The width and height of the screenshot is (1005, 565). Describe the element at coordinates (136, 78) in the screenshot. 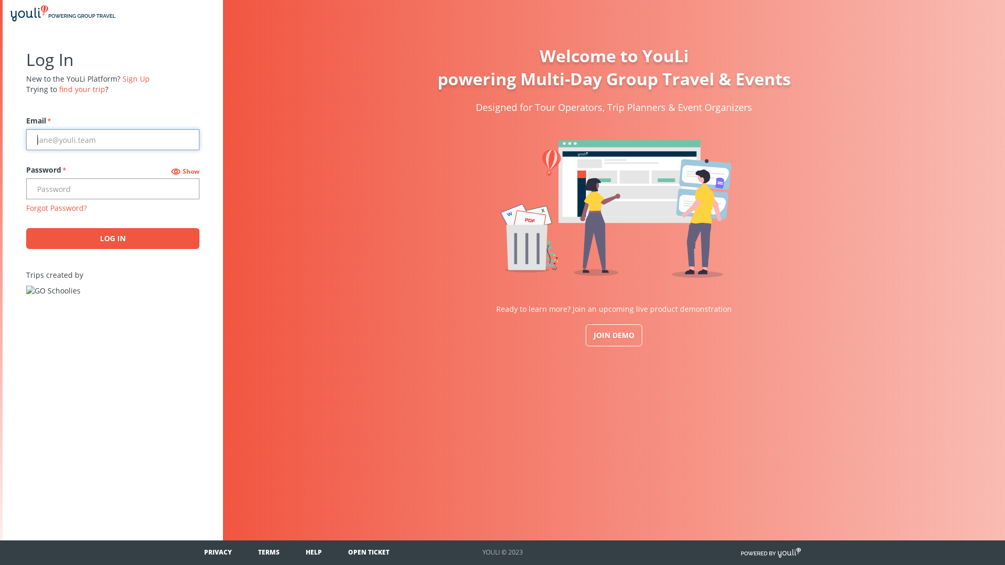

I see `Sign Up` at that location.